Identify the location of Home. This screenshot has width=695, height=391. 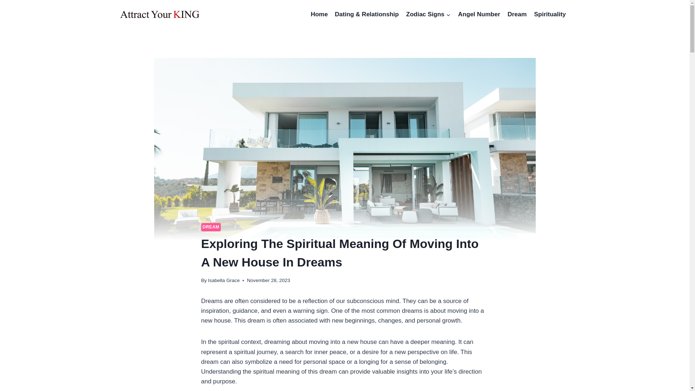
(319, 14).